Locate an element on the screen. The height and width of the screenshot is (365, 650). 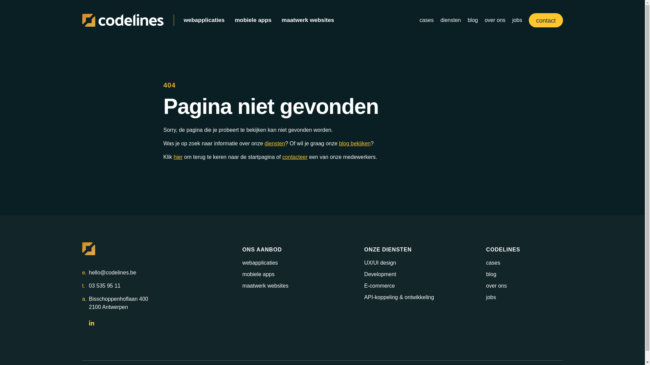
blog is located at coordinates (491, 274).